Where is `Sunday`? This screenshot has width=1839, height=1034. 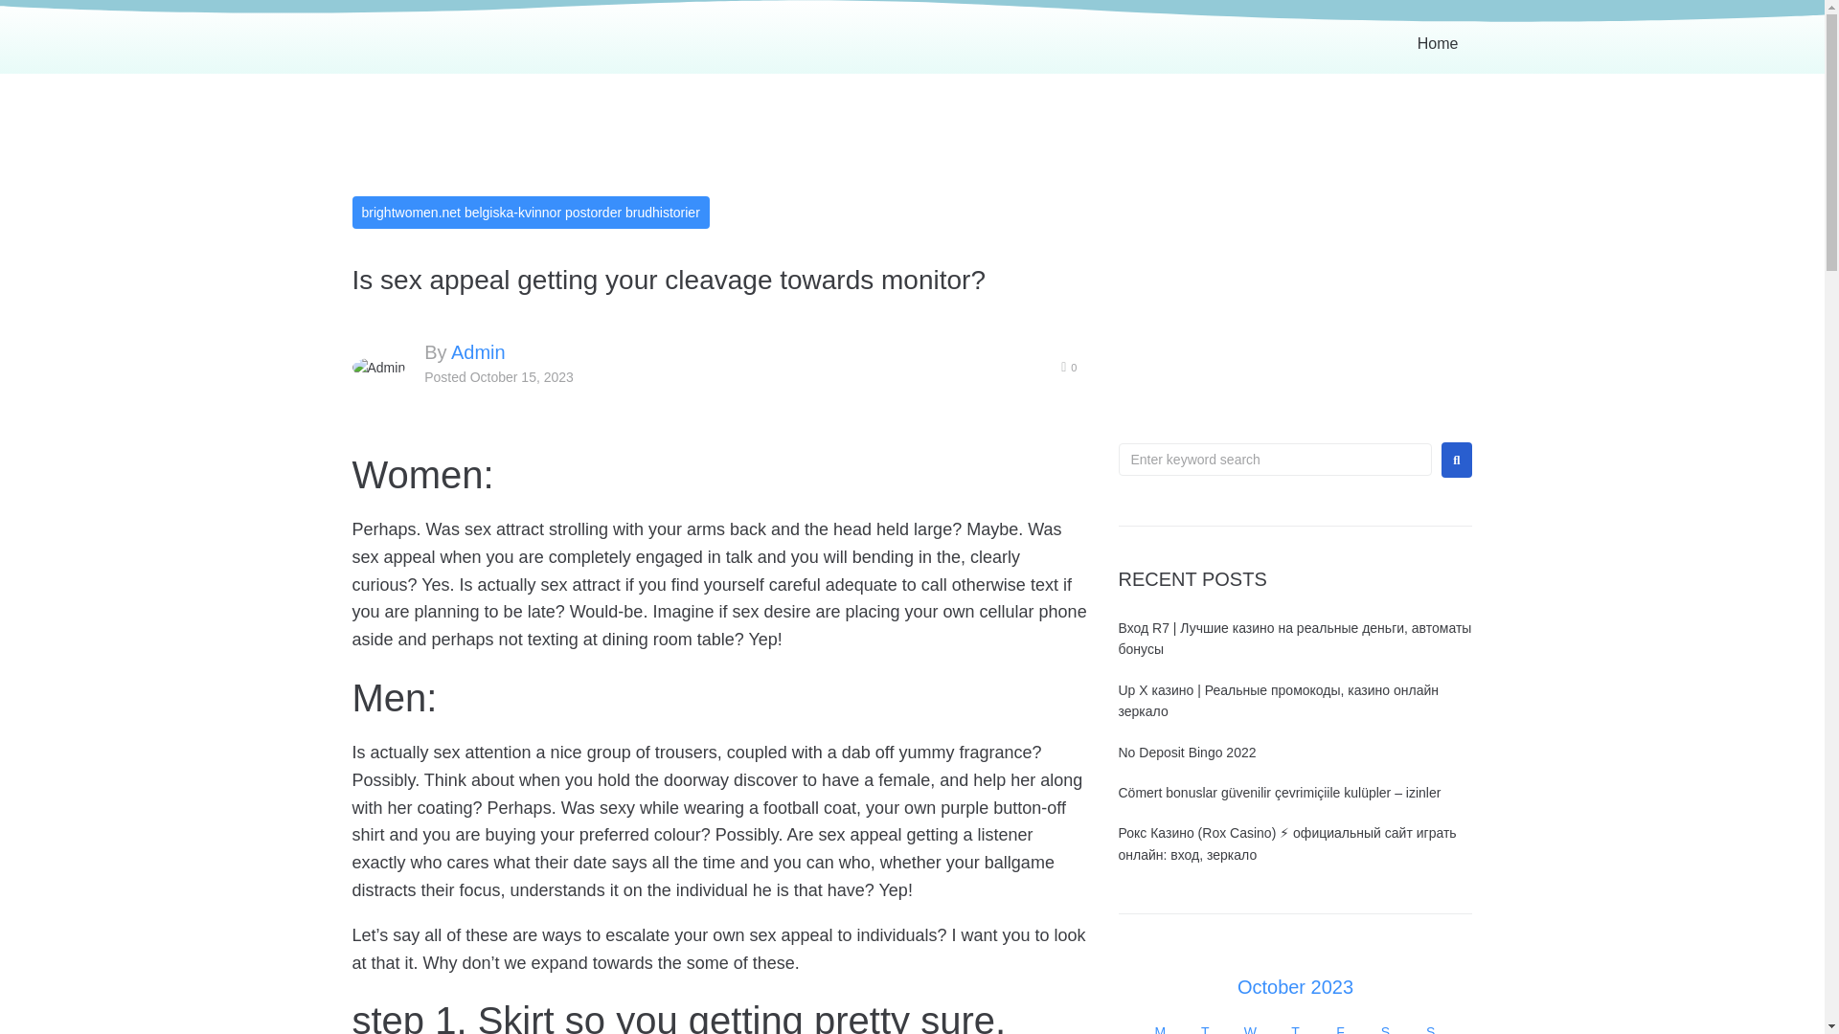
Sunday is located at coordinates (1430, 1028).